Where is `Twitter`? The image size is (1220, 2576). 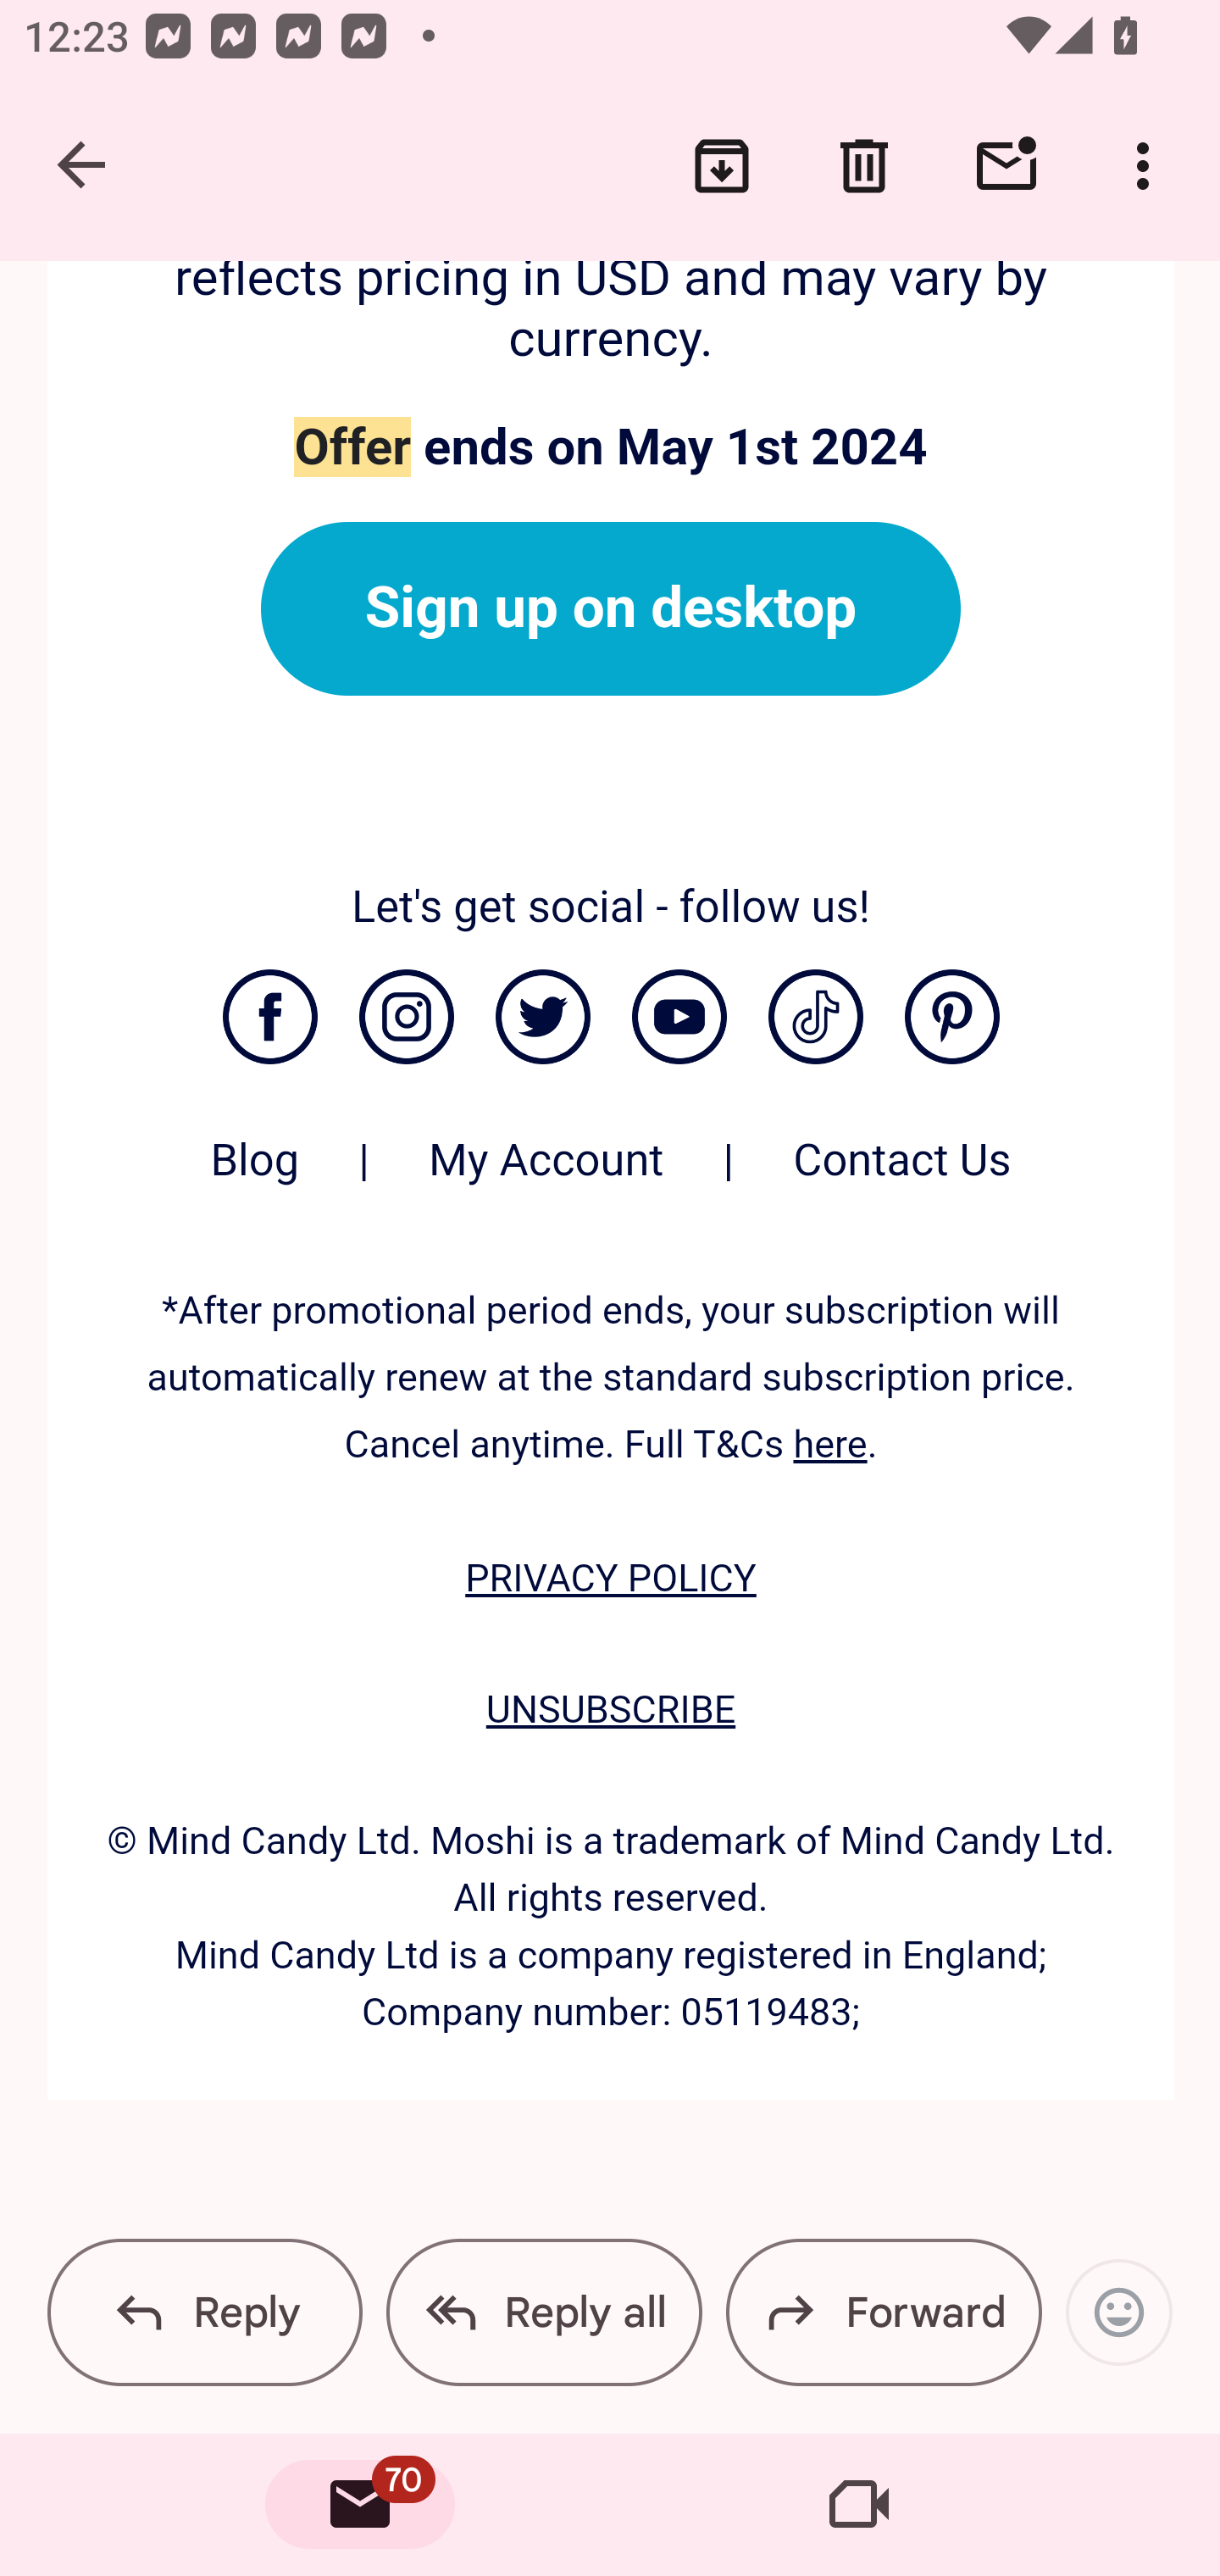 Twitter is located at coordinates (542, 1017).